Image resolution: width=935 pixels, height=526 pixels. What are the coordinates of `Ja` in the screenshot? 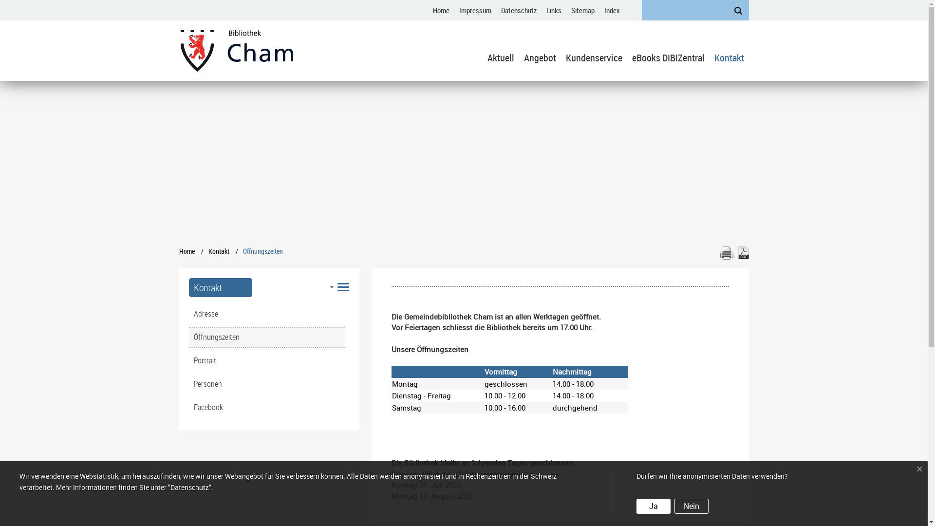 It's located at (654, 507).